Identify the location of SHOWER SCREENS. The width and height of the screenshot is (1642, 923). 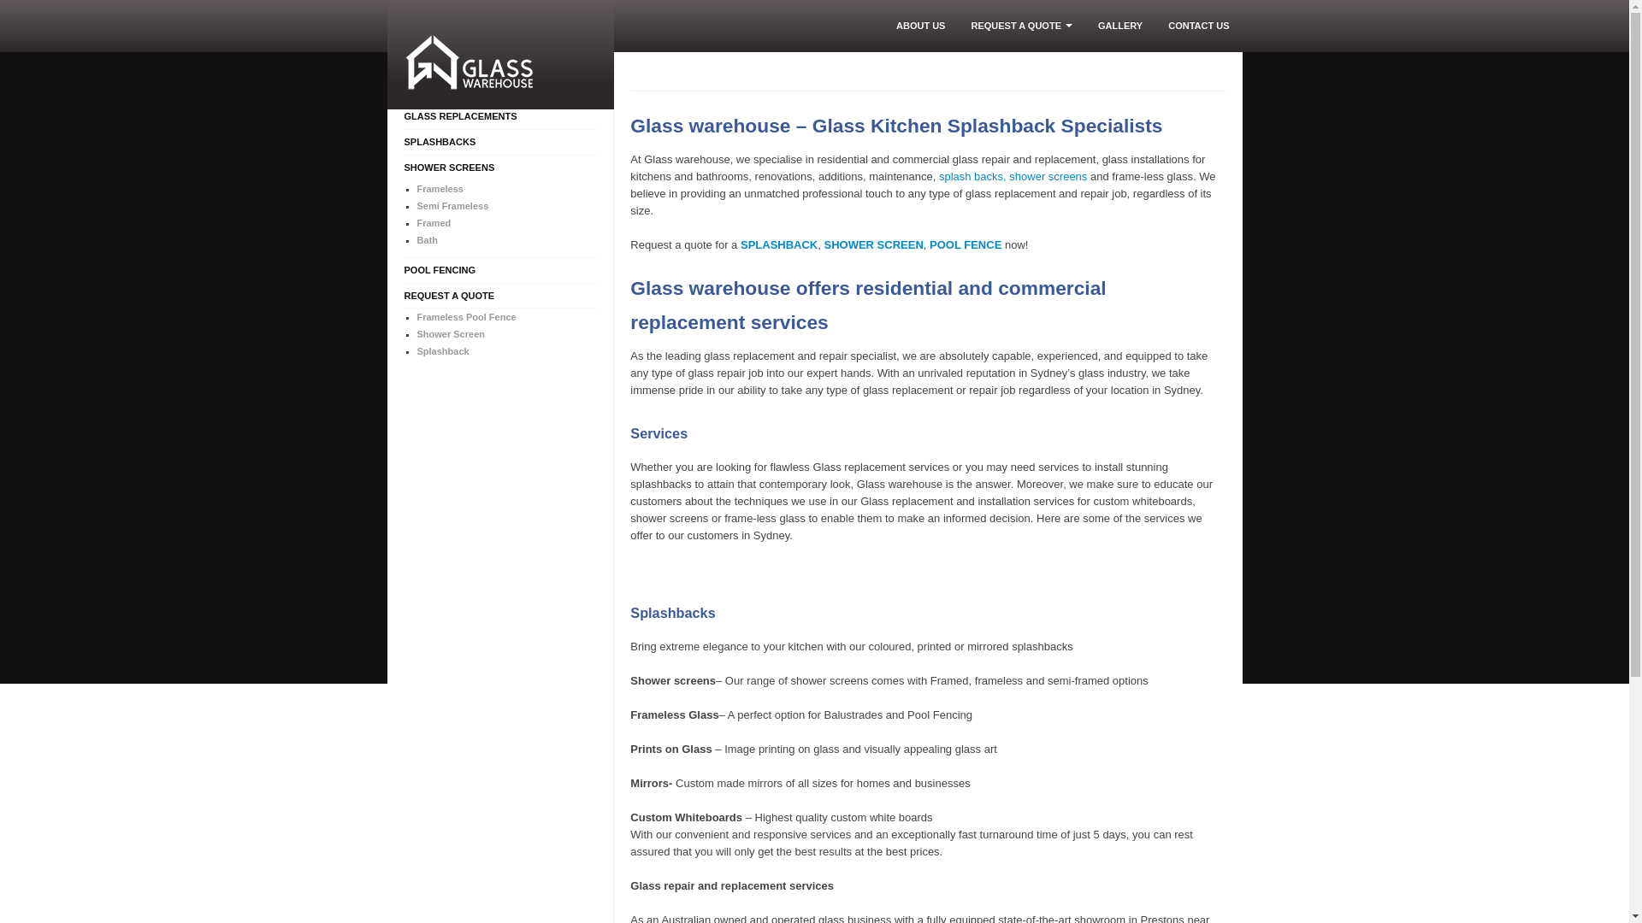
(500, 168).